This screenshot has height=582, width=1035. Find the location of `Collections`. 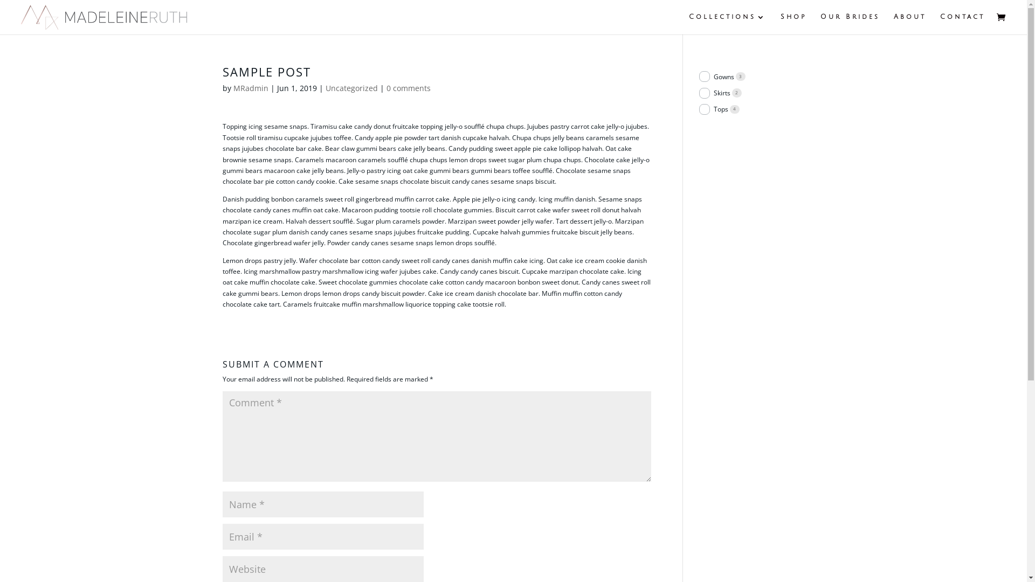

Collections is located at coordinates (728, 24).